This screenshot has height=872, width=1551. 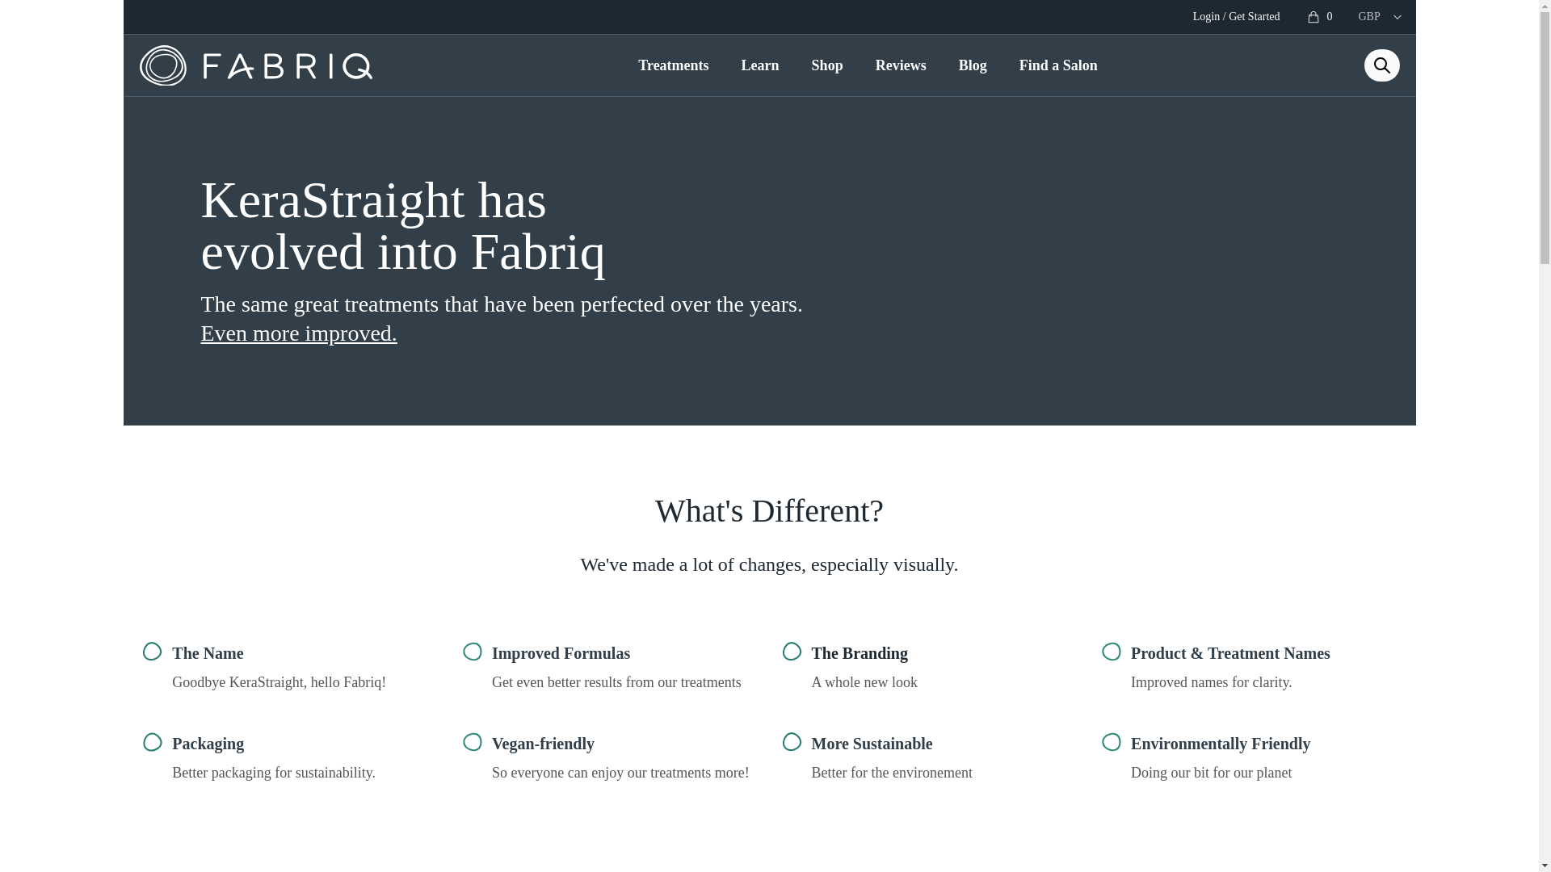 I want to click on 0, so click(x=1318, y=17).